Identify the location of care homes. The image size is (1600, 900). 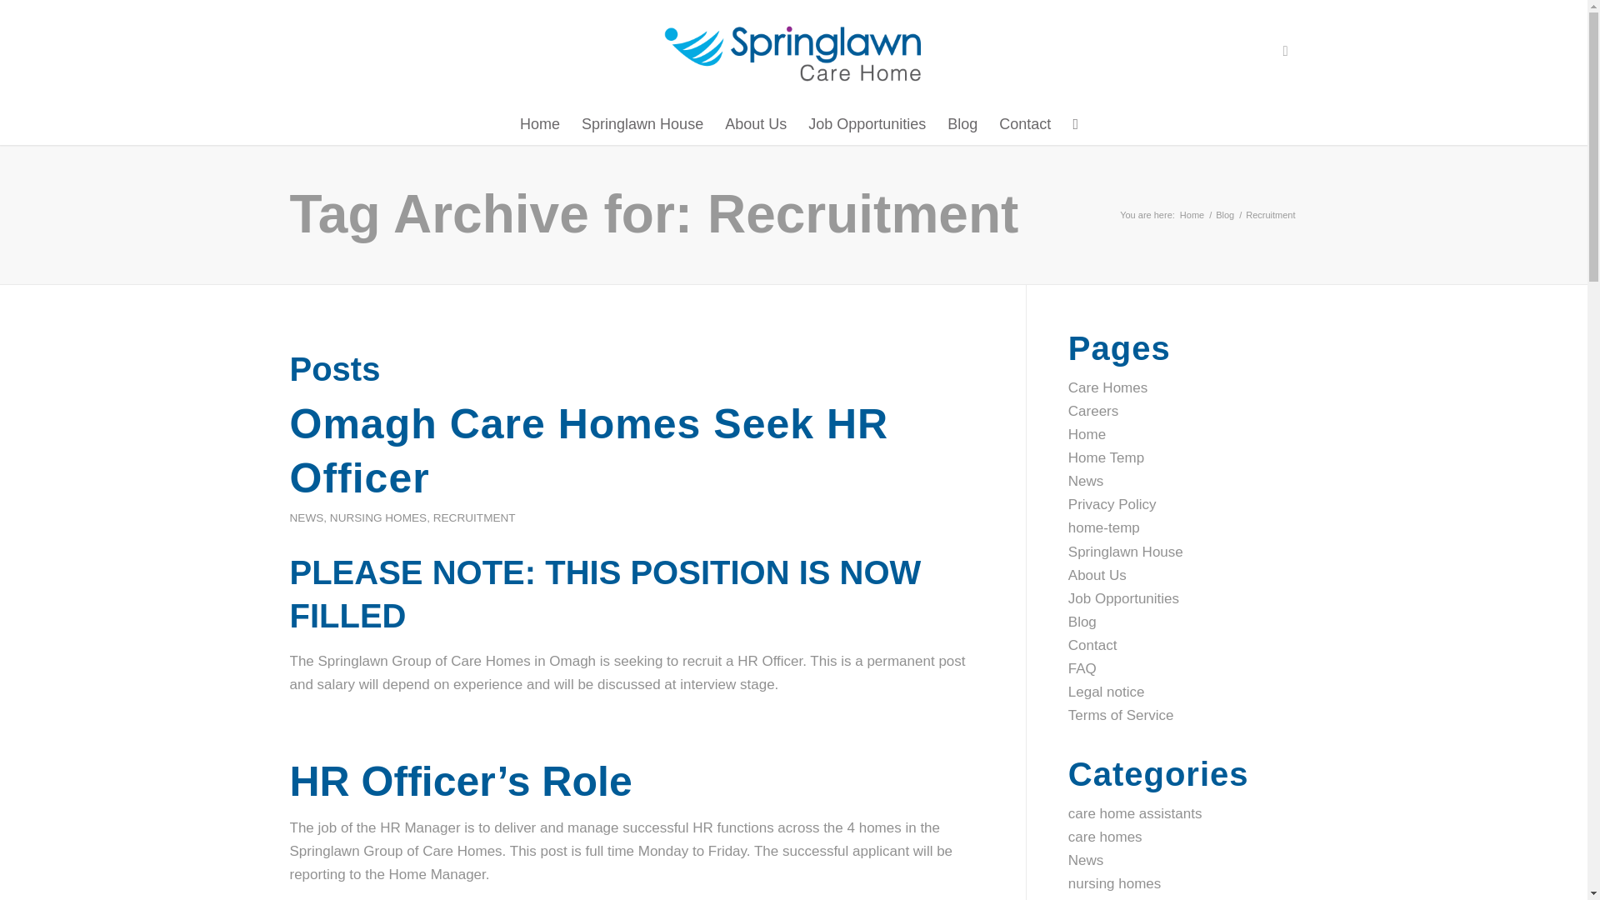
(1105, 837).